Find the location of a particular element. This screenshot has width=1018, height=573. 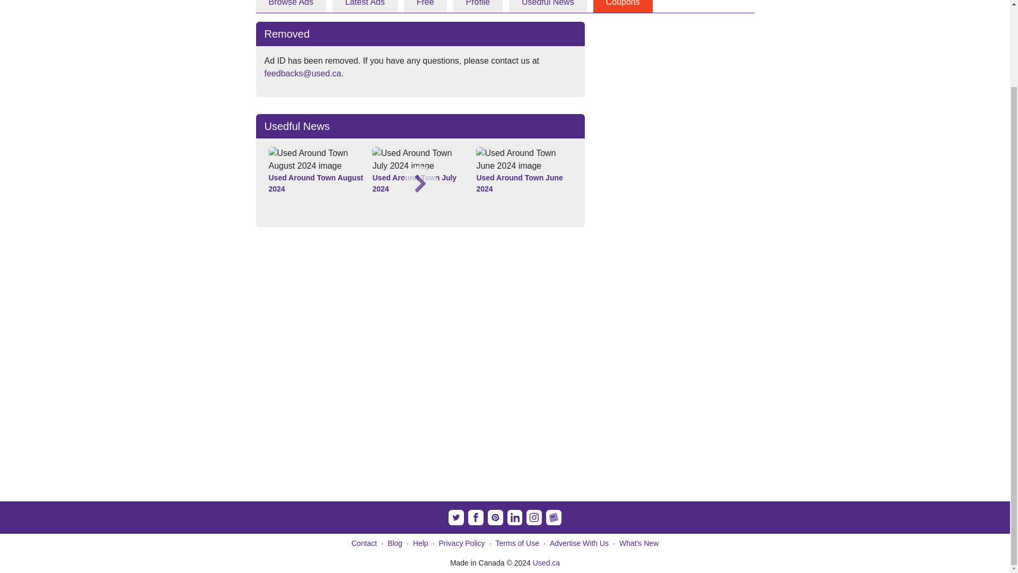

Twitter is located at coordinates (456, 518).